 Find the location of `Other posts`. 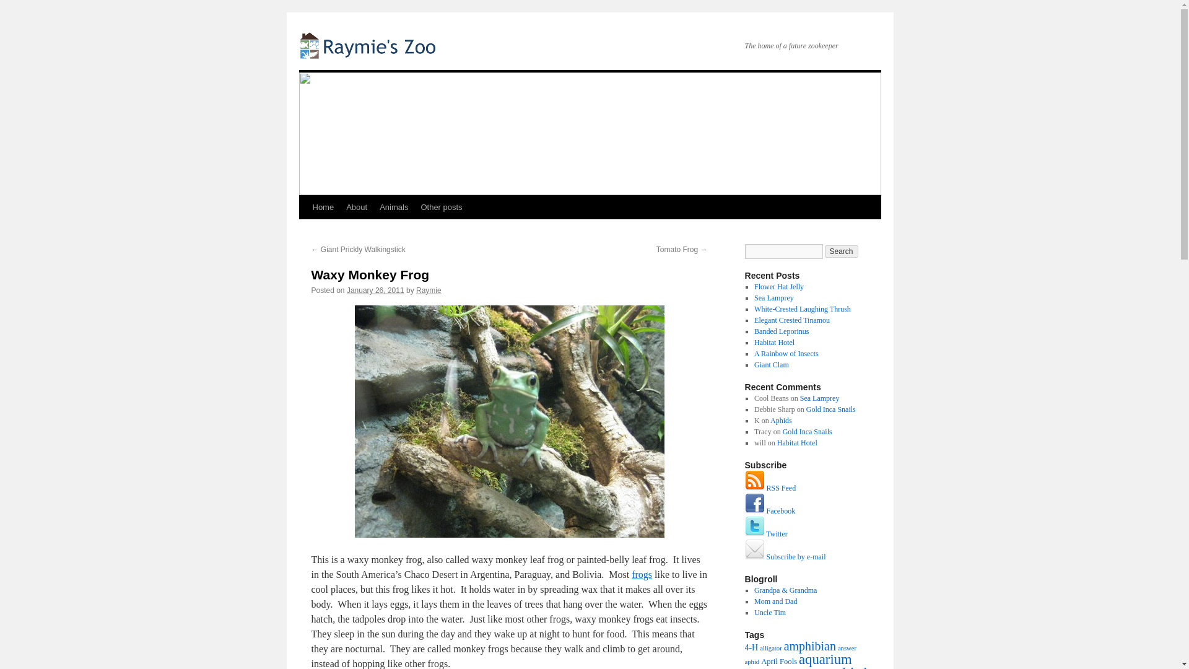

Other posts is located at coordinates (441, 208).